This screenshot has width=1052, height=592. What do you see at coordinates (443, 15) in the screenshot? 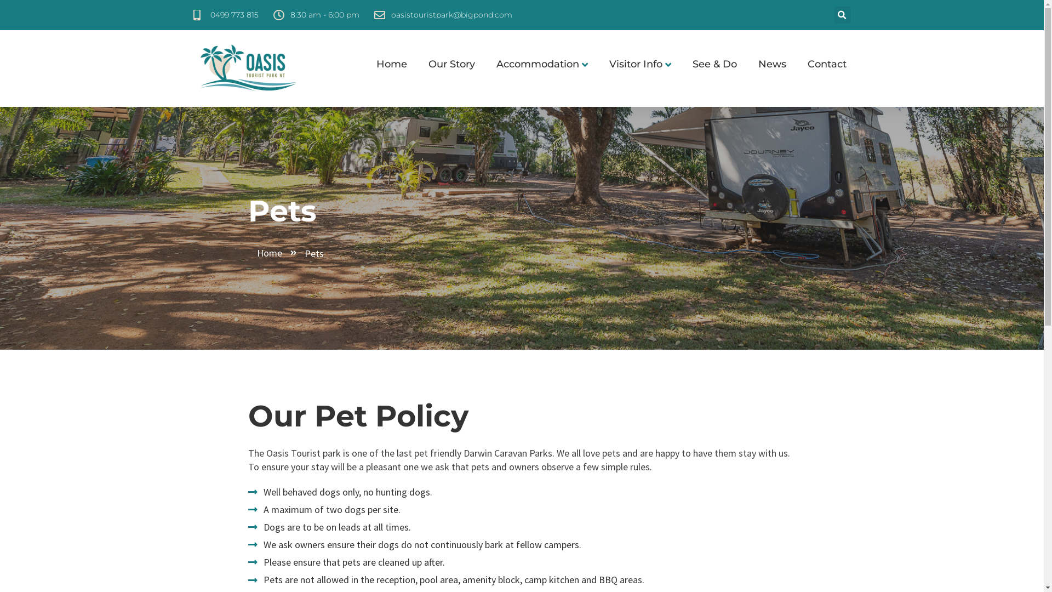
I see `oasistouristpark@bigpond.com` at bounding box center [443, 15].